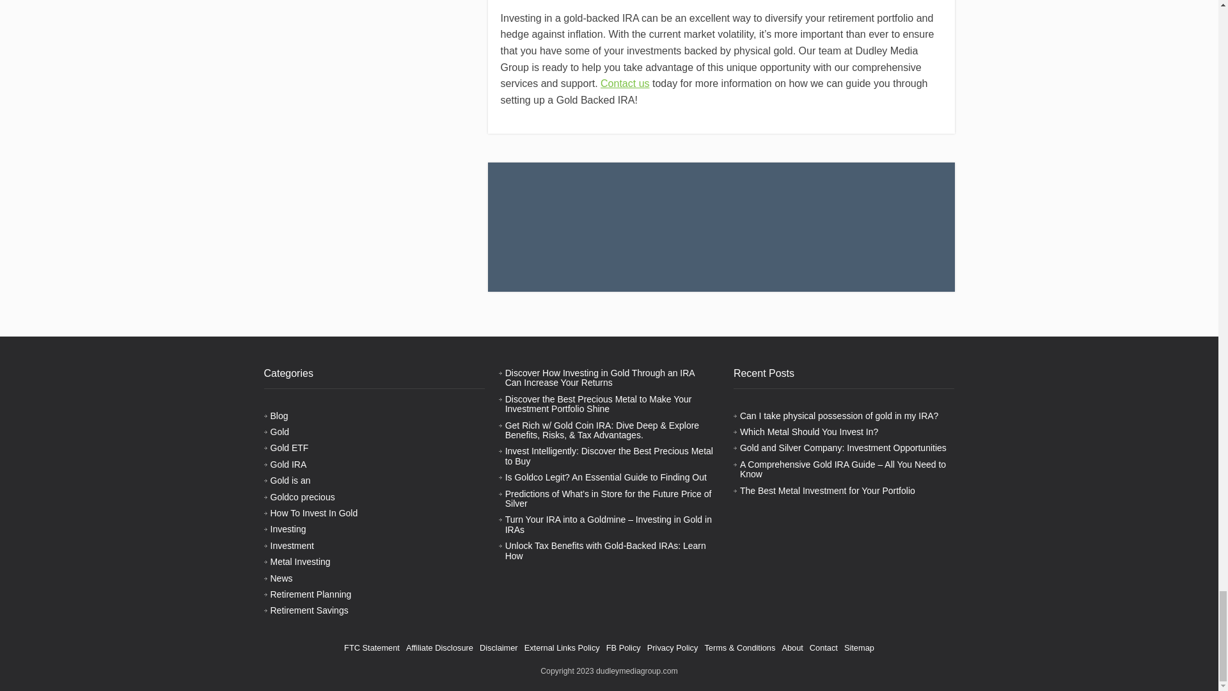 This screenshot has height=691, width=1228. Describe the element at coordinates (288, 465) in the screenshot. I see `Gold IRA` at that location.